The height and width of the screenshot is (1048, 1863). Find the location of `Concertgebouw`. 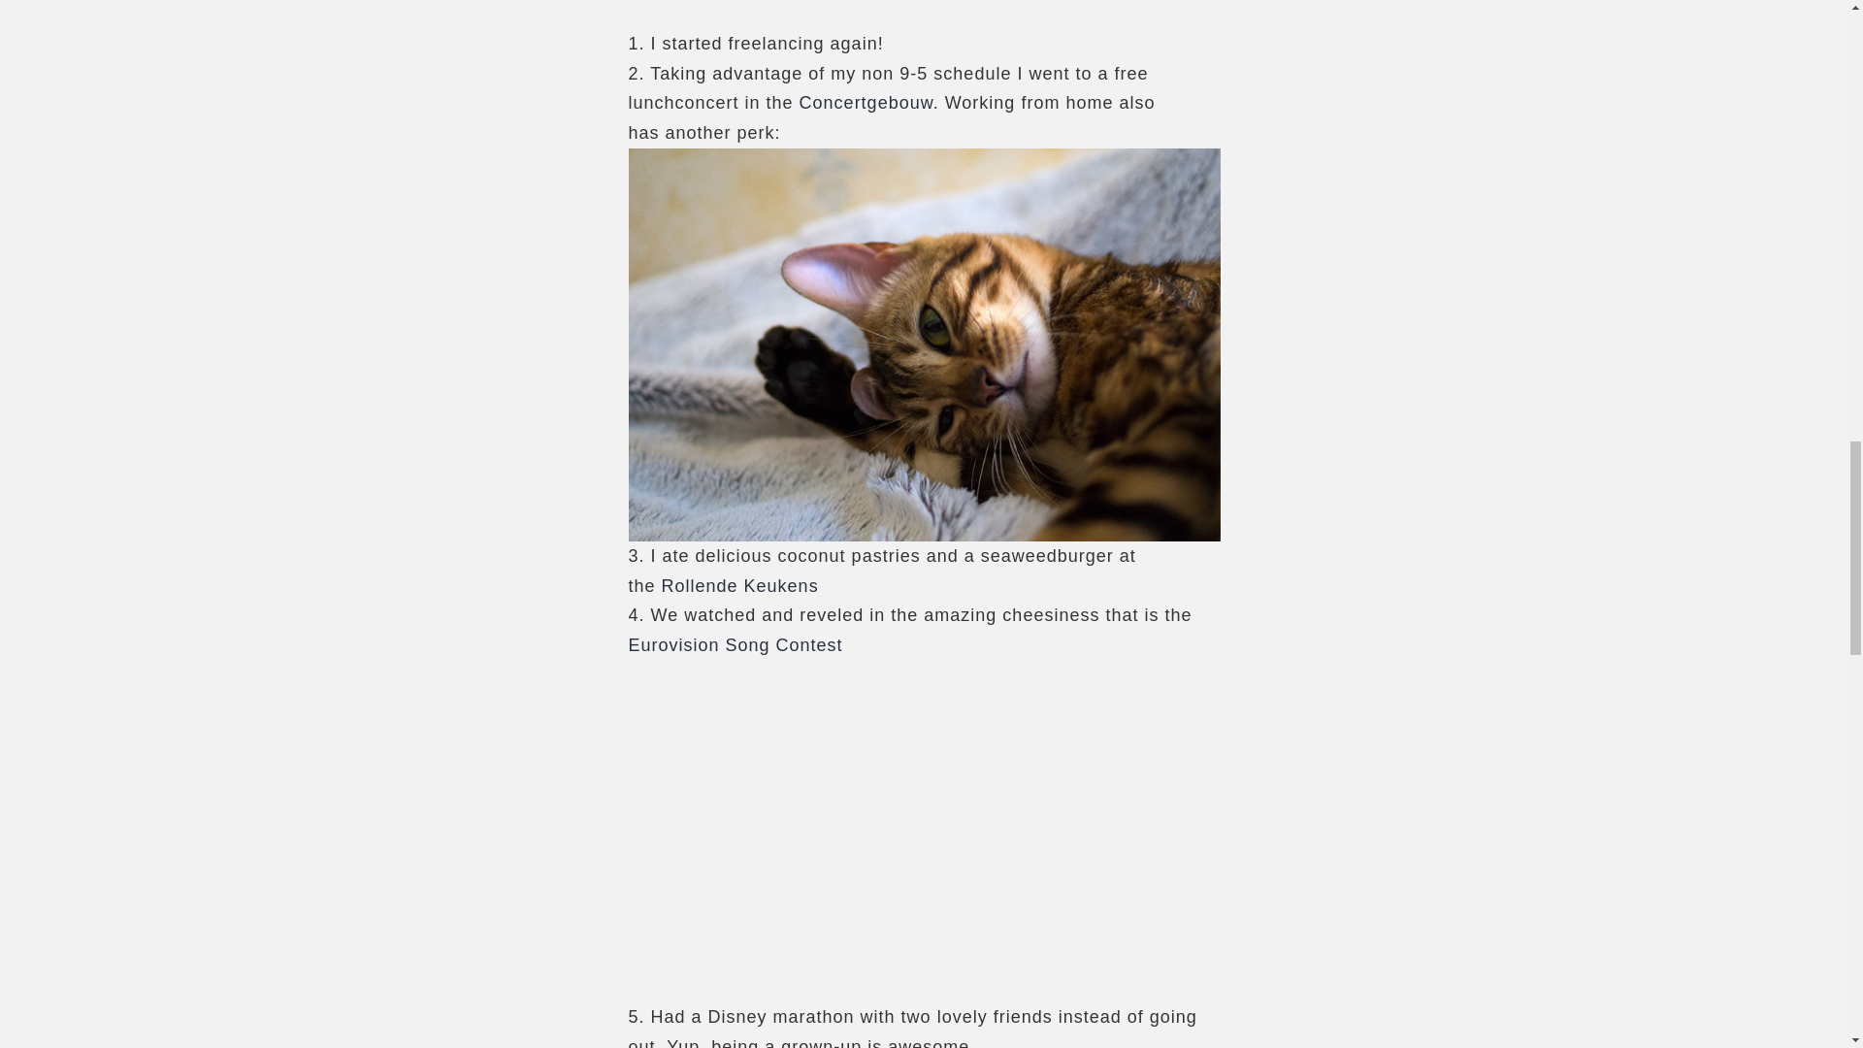

Concertgebouw is located at coordinates (866, 103).